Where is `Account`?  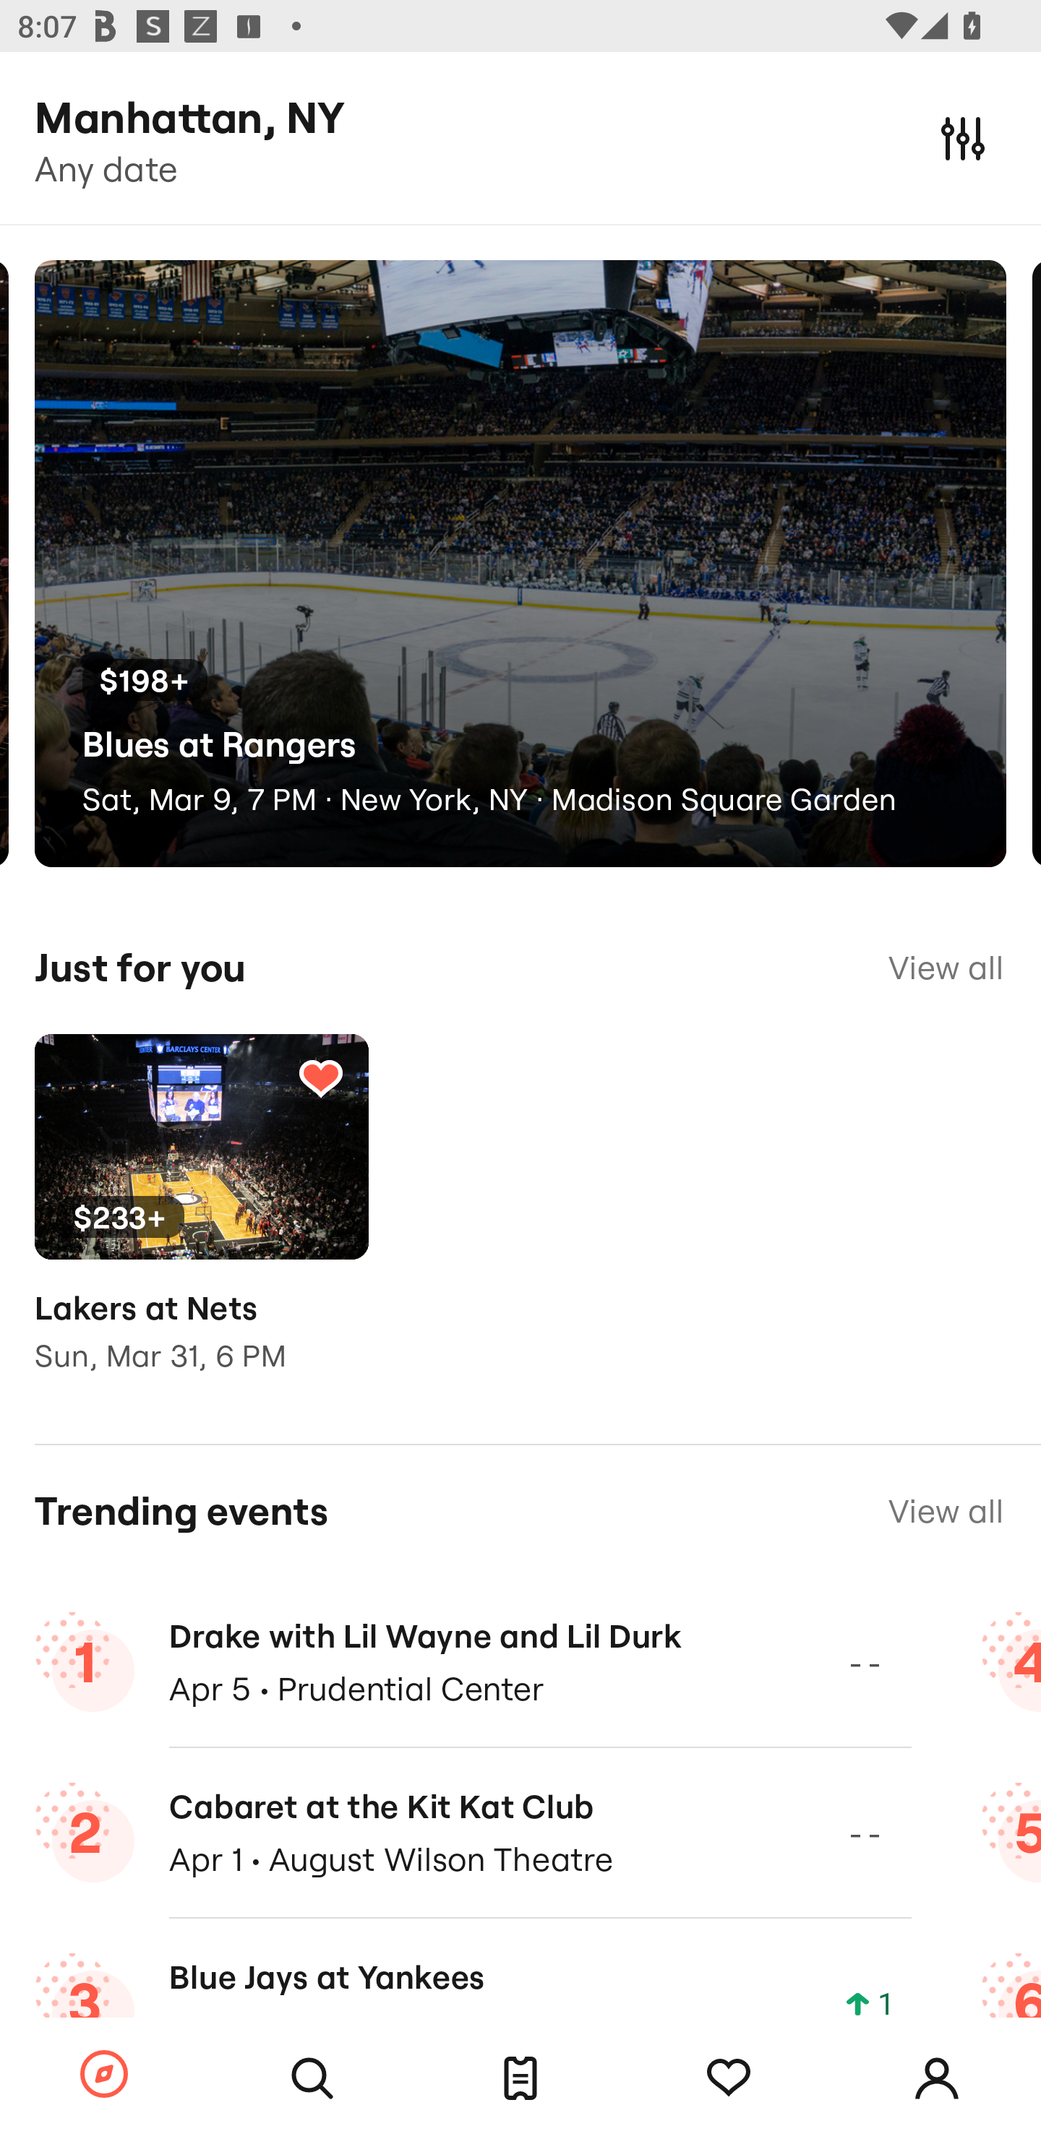 Account is located at coordinates (937, 2078).